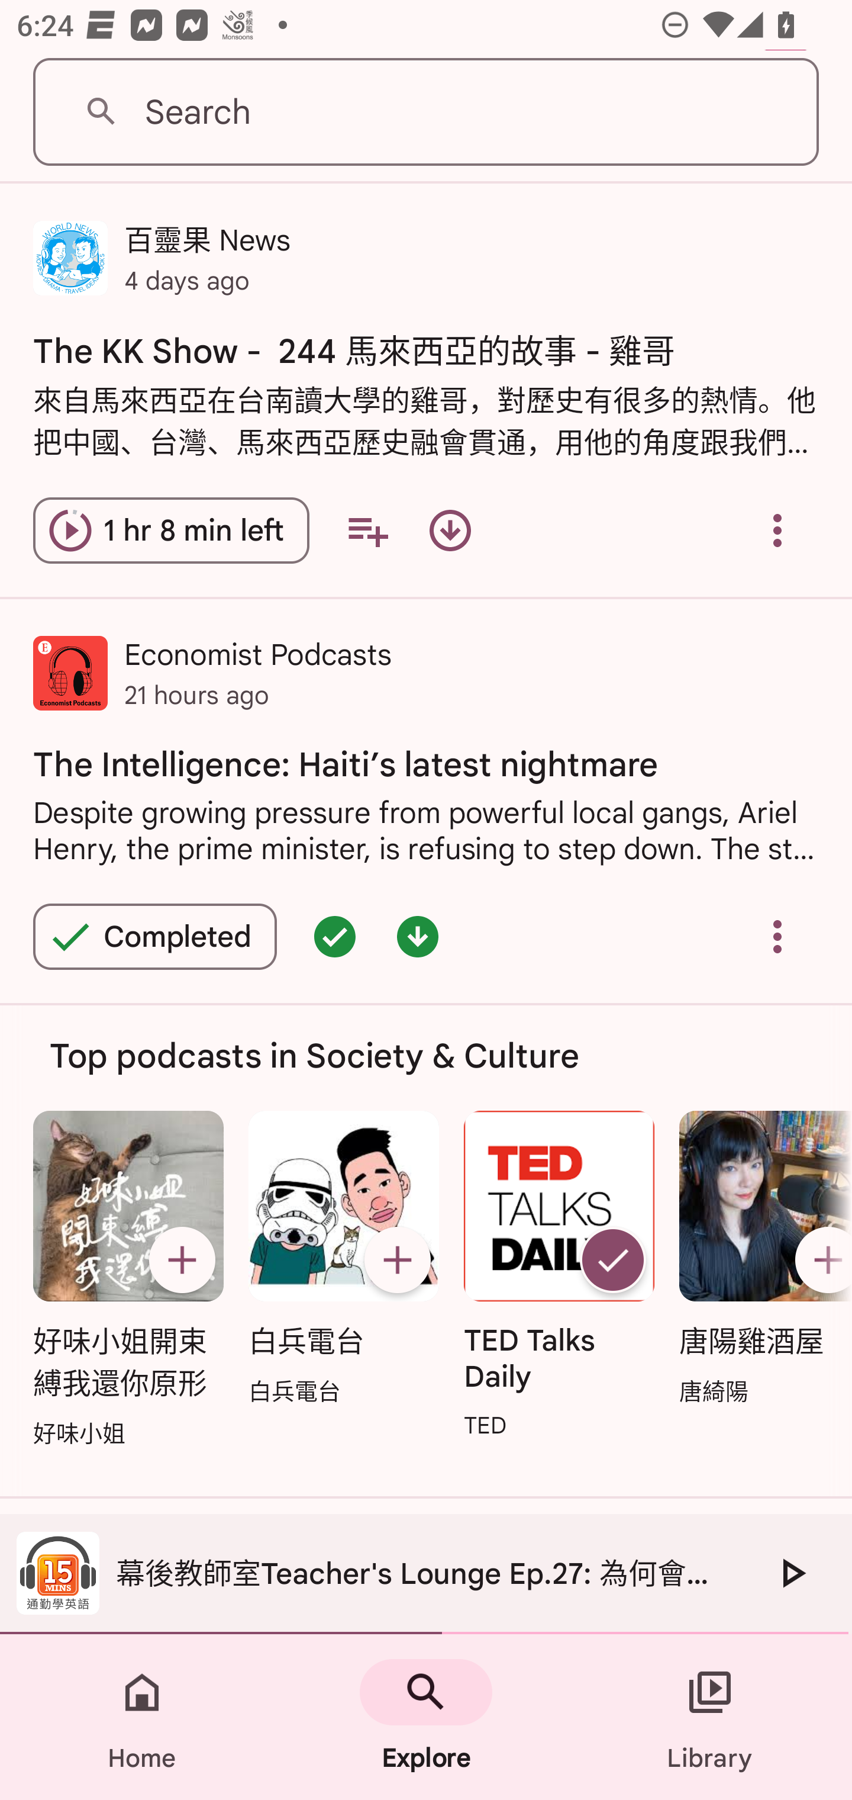 The image size is (852, 1800). I want to click on Add to your queue, so click(367, 529).